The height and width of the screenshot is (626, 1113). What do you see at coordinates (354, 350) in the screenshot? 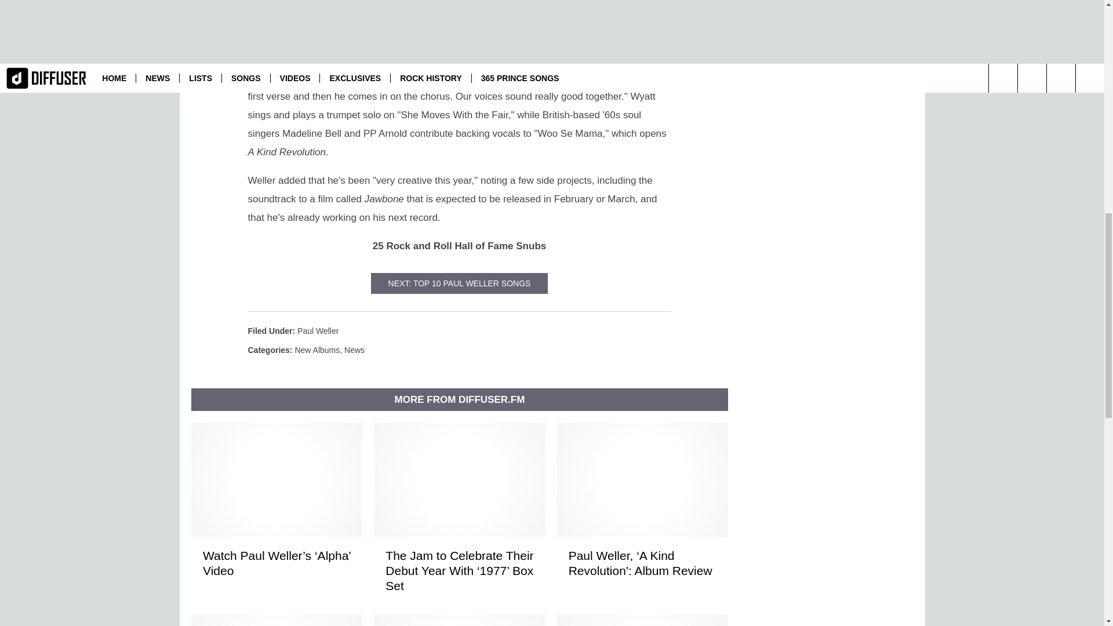
I see `News` at bounding box center [354, 350].